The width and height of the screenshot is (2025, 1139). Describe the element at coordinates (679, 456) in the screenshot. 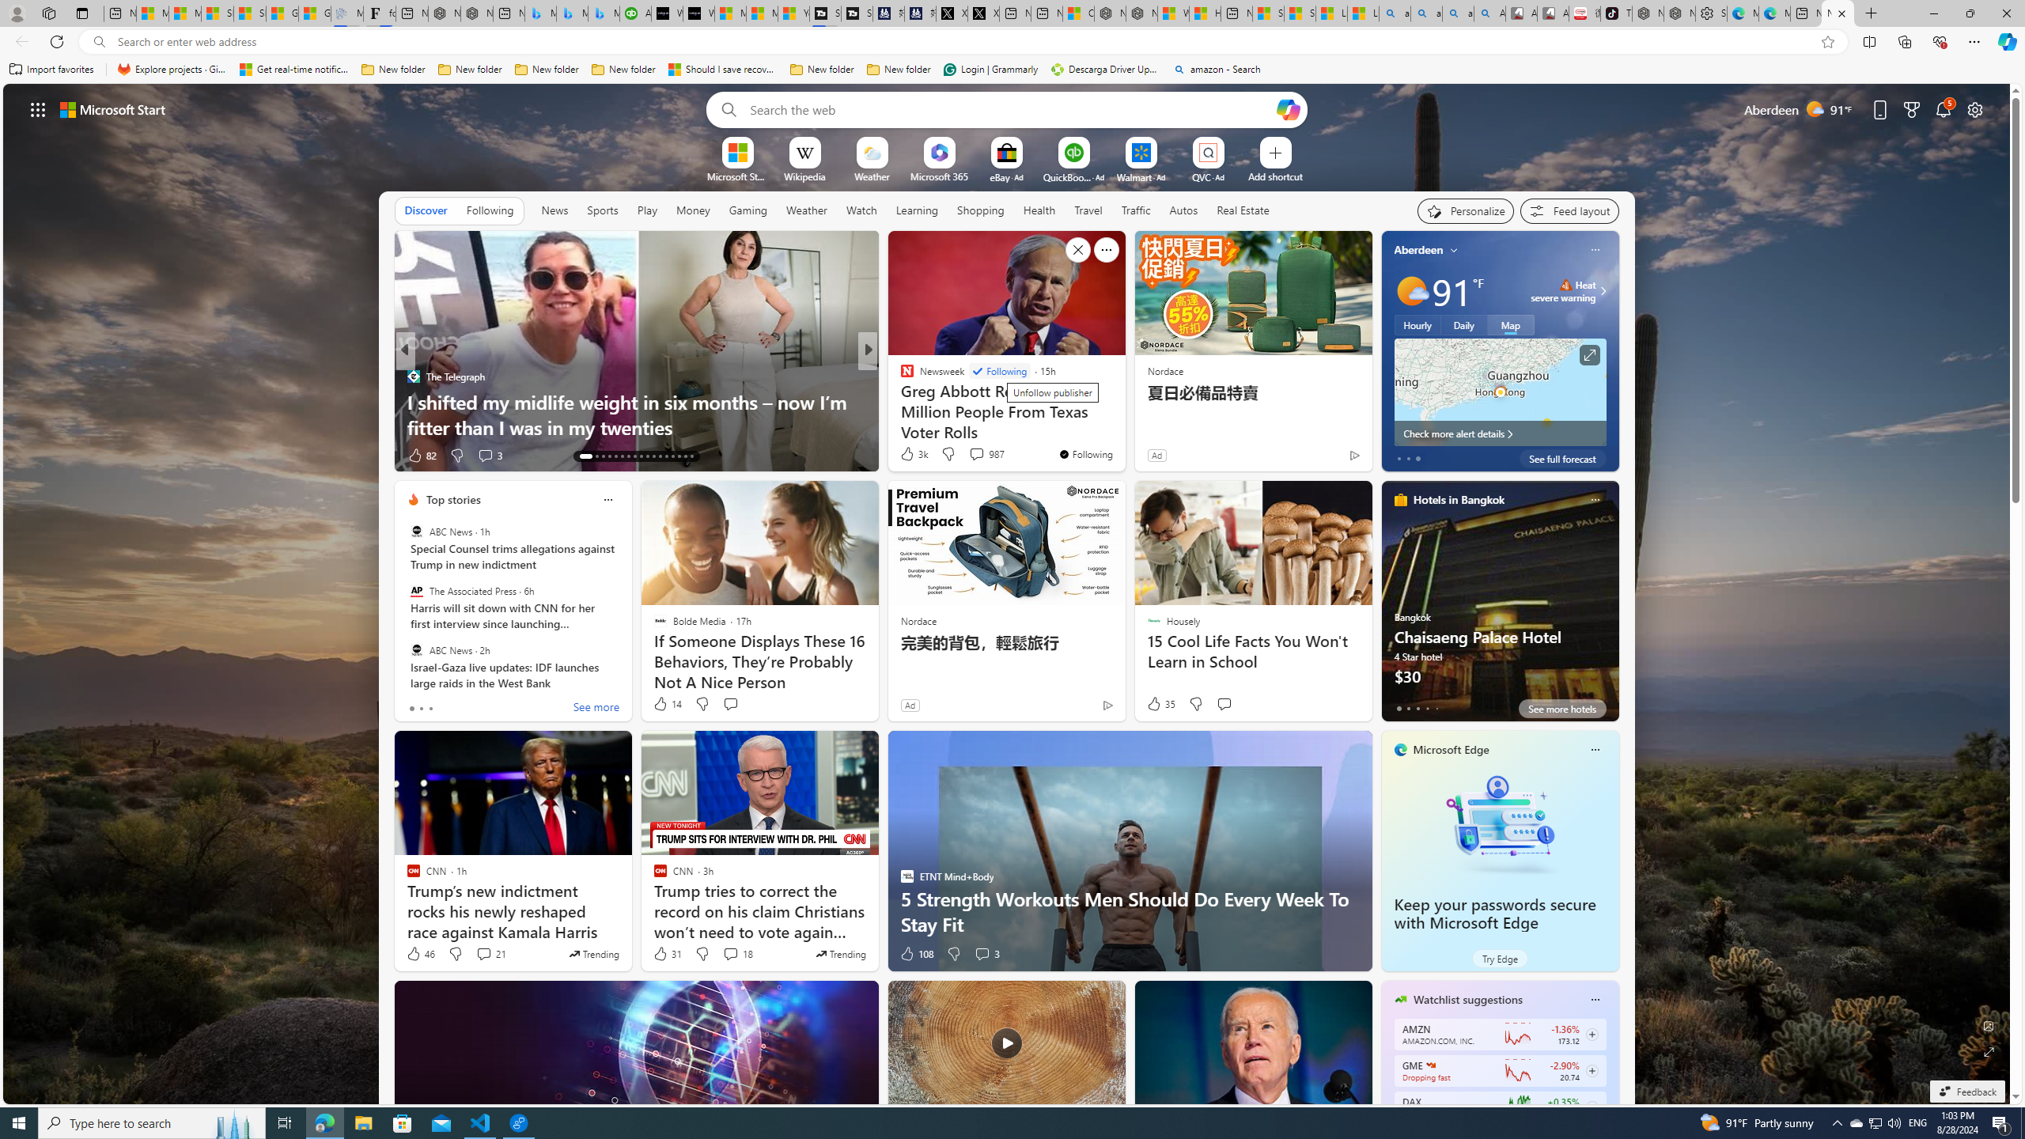

I see `AutomationID: tab-27` at that location.